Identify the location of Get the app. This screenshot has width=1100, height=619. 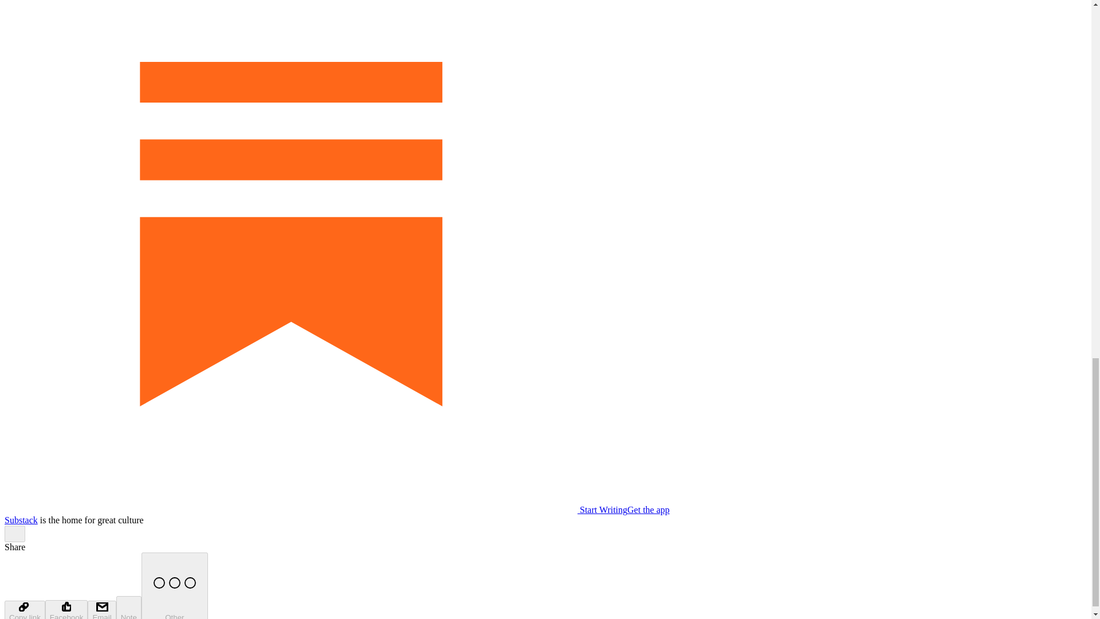
(649, 510).